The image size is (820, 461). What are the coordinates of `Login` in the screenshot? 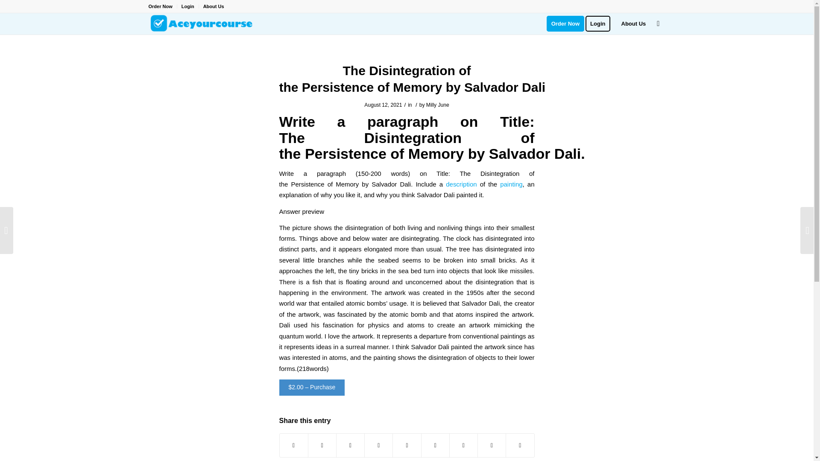 It's located at (188, 6).